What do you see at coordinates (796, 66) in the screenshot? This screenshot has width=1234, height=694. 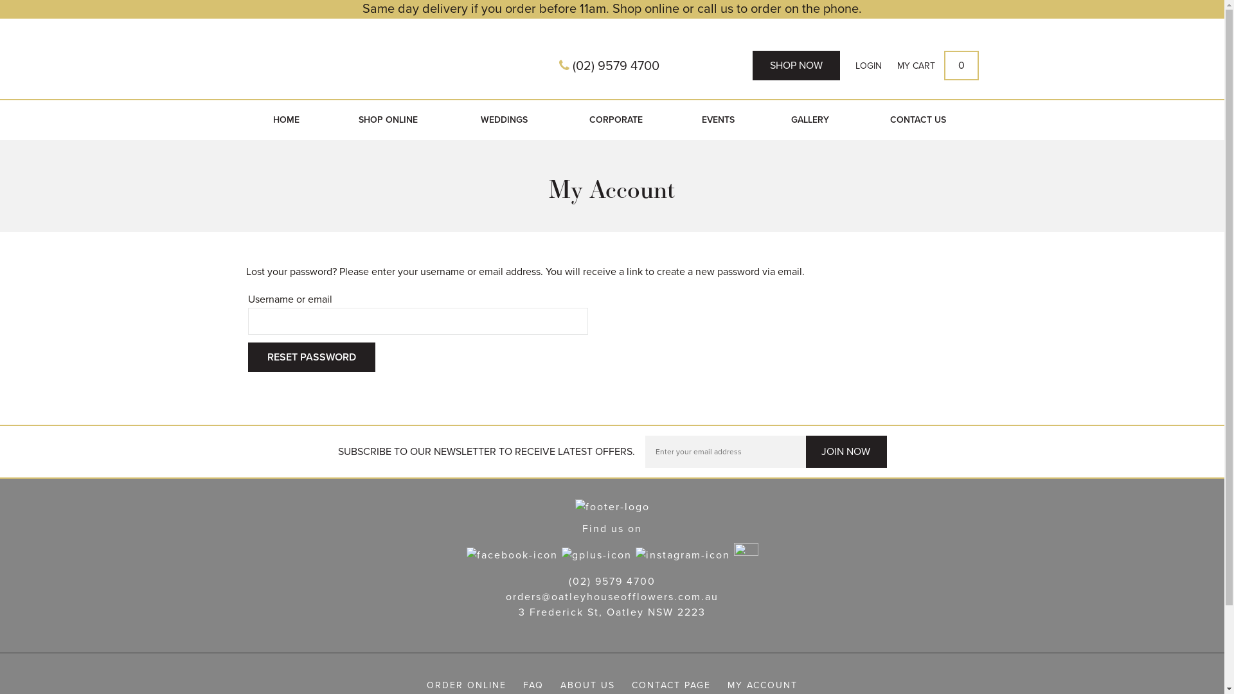 I see `SHOP NOW` at bounding box center [796, 66].